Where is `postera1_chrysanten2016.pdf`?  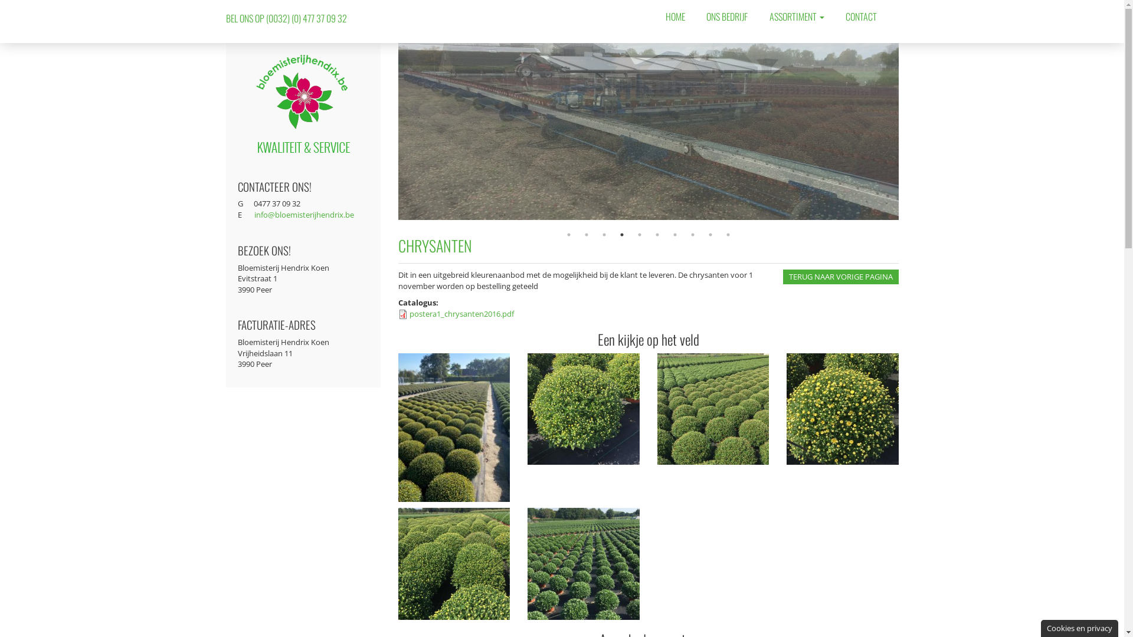
postera1_chrysanten2016.pdf is located at coordinates (461, 314).